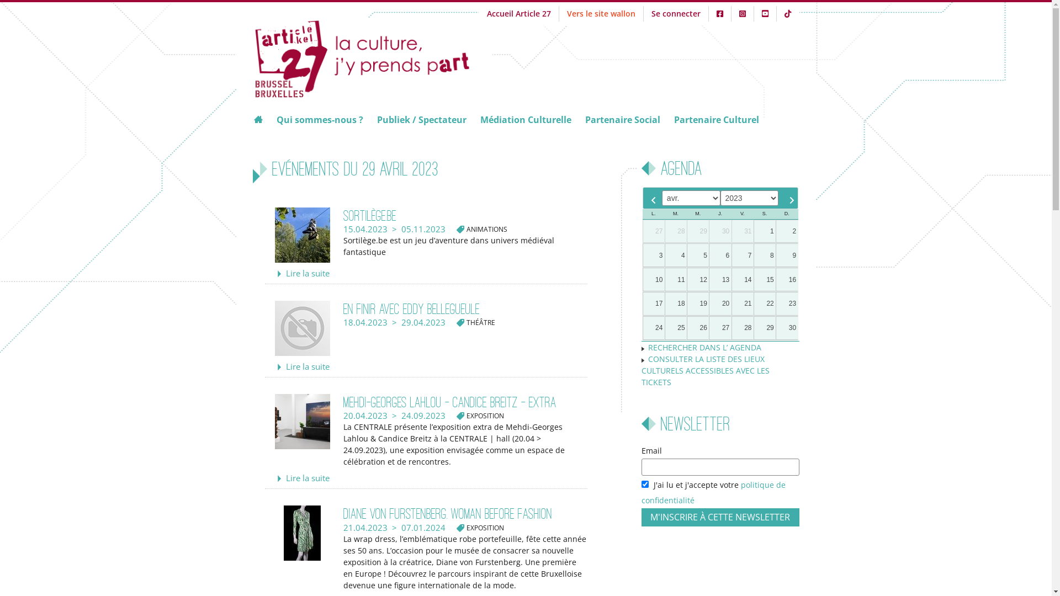  What do you see at coordinates (308, 366) in the screenshot?
I see `Lire la suite` at bounding box center [308, 366].